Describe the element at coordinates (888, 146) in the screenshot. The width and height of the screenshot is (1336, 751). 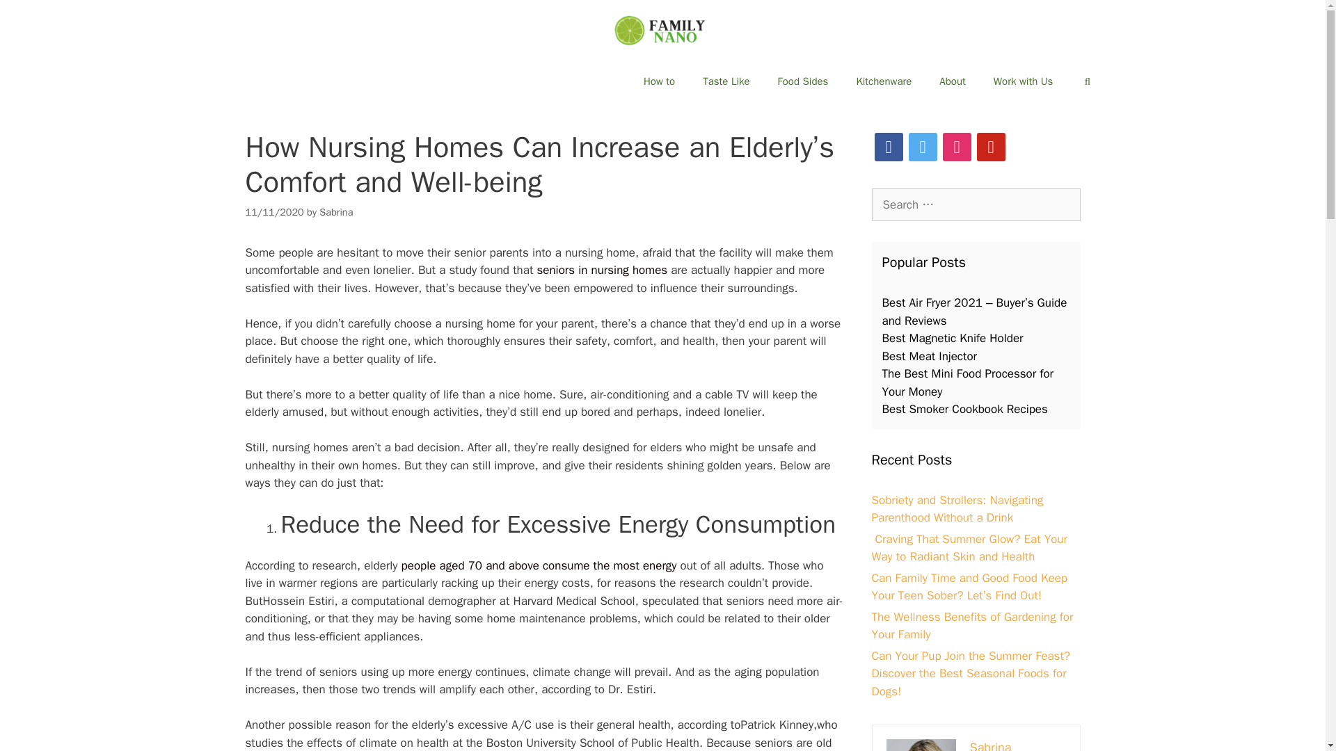
I see `facebook` at that location.